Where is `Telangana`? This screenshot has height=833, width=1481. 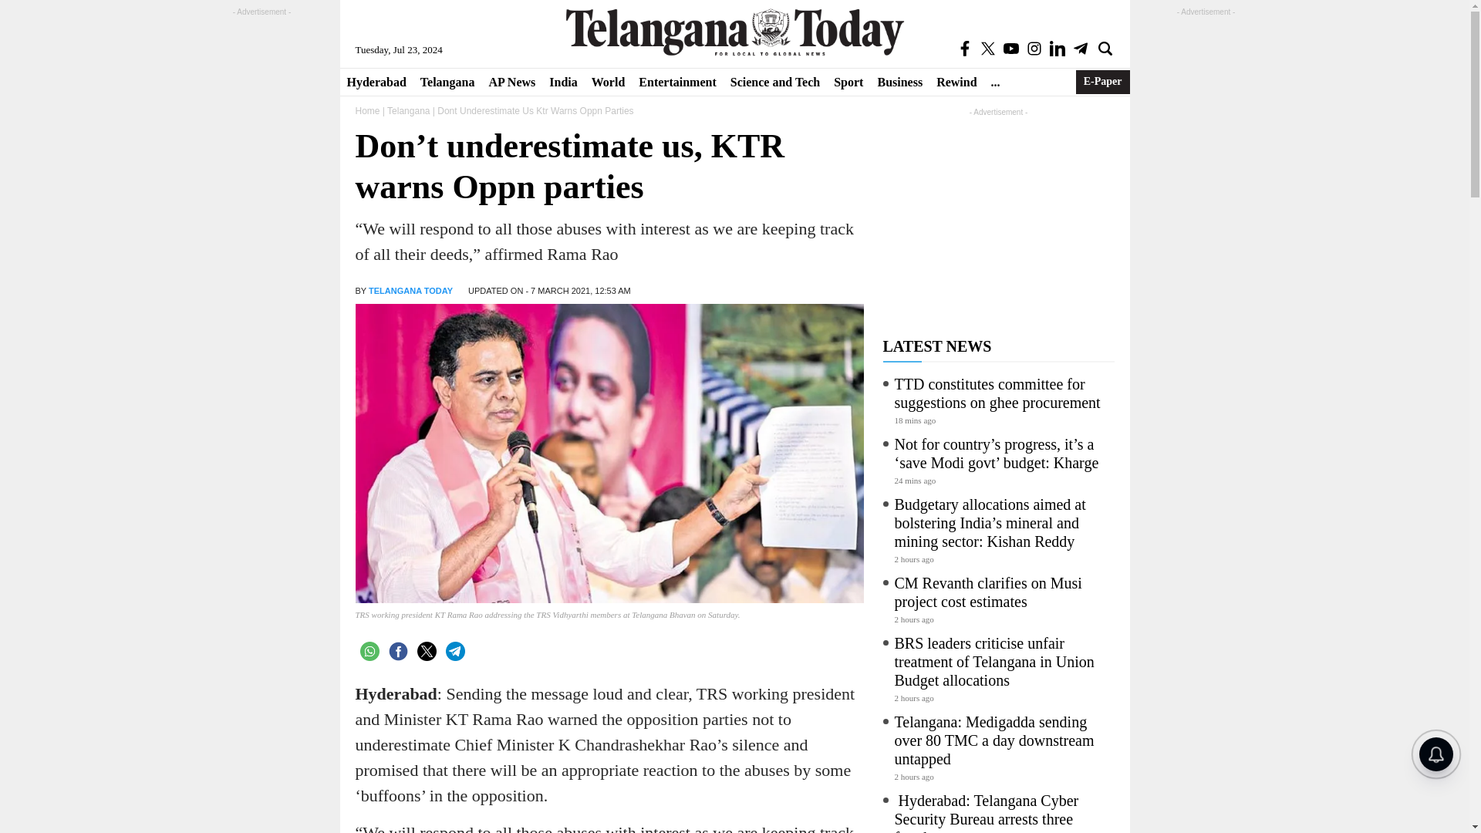 Telangana is located at coordinates (447, 82).